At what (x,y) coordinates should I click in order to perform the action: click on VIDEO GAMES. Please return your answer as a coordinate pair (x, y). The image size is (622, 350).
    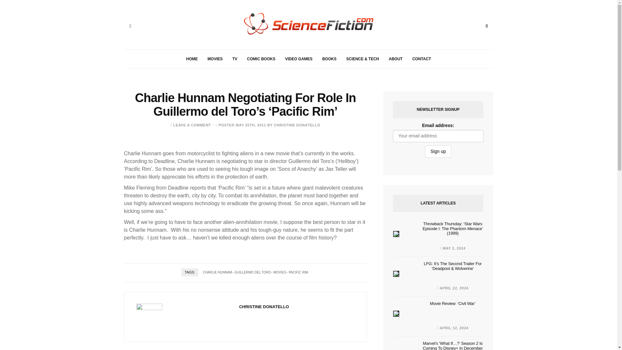
    Looking at the image, I should click on (299, 59).